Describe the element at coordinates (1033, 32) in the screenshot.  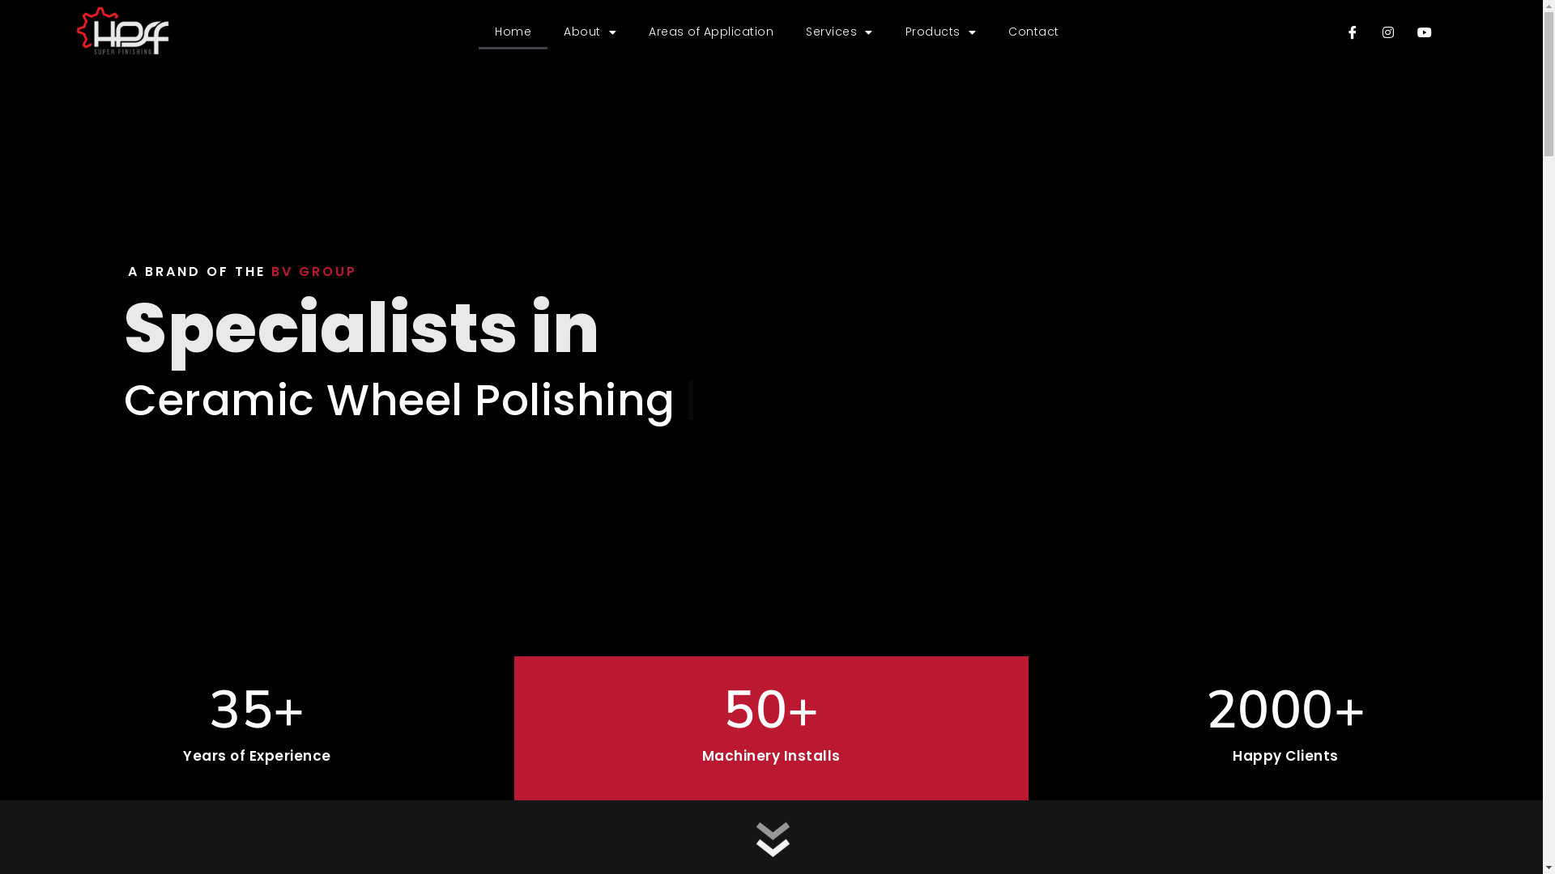
I see `Contact` at that location.